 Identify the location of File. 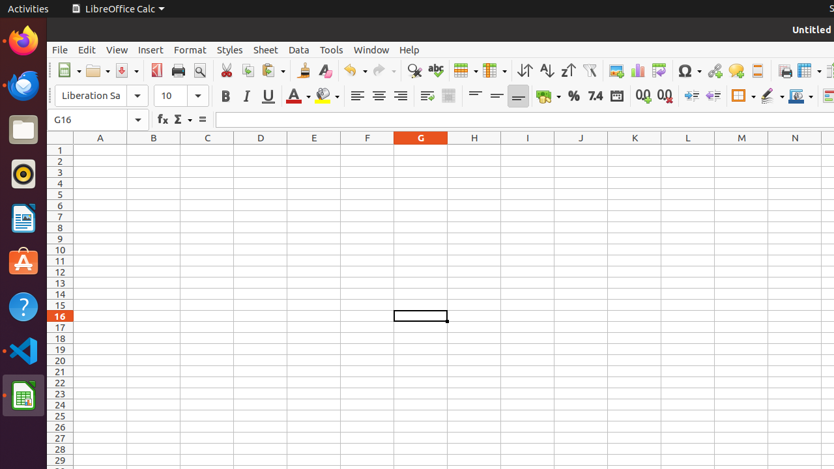
(60, 50).